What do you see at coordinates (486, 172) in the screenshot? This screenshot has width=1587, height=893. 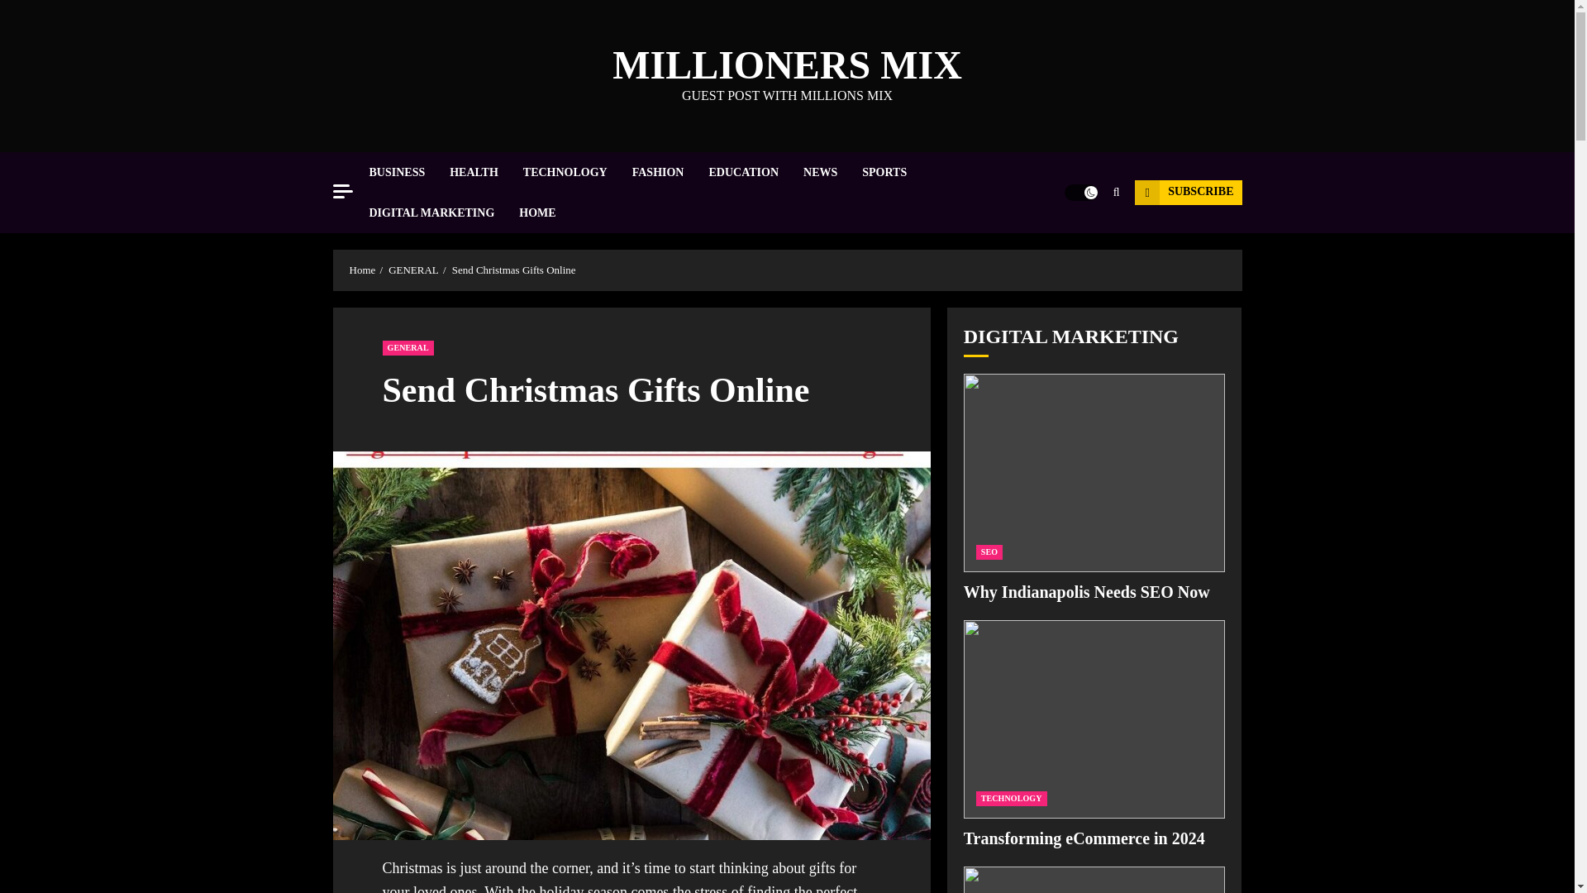 I see `HEALTH` at bounding box center [486, 172].